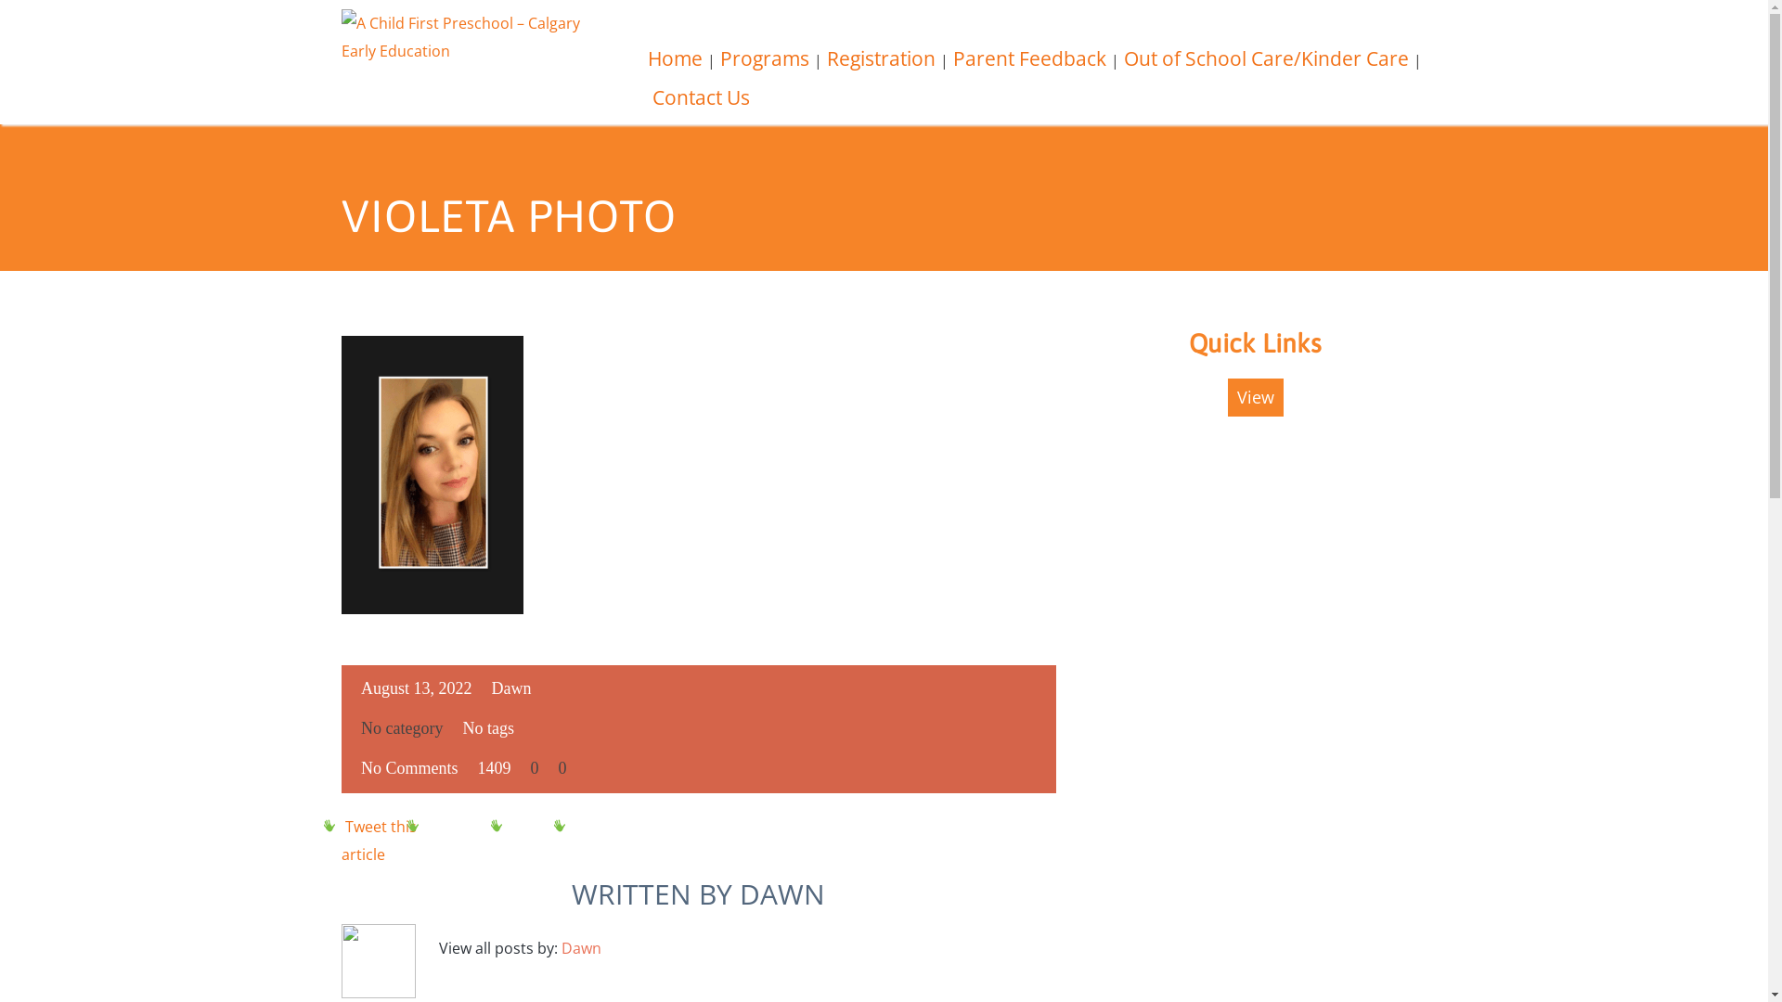 The image size is (1782, 1002). I want to click on 0, so click(532, 768).